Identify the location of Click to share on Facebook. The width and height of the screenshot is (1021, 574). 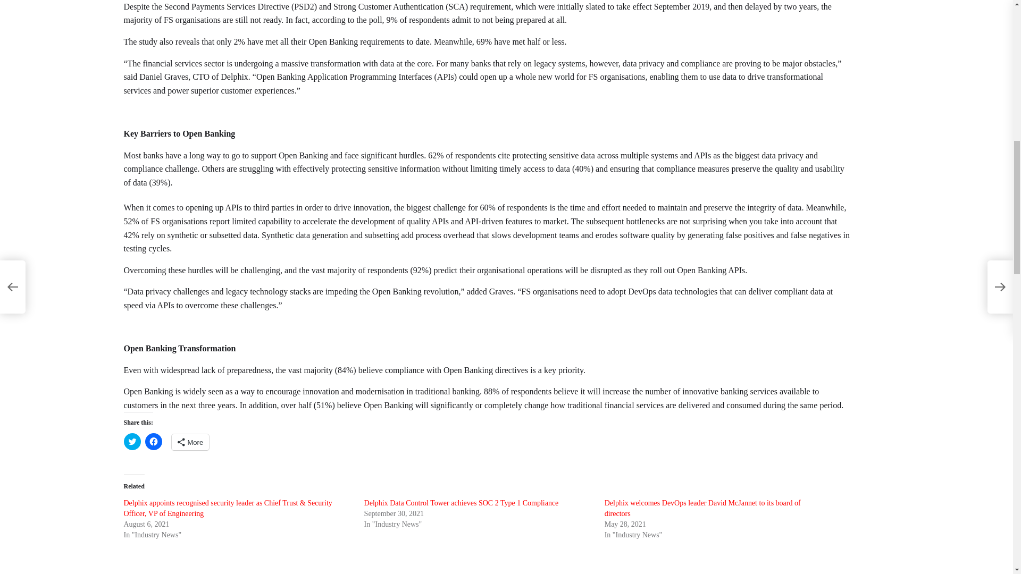
(153, 441).